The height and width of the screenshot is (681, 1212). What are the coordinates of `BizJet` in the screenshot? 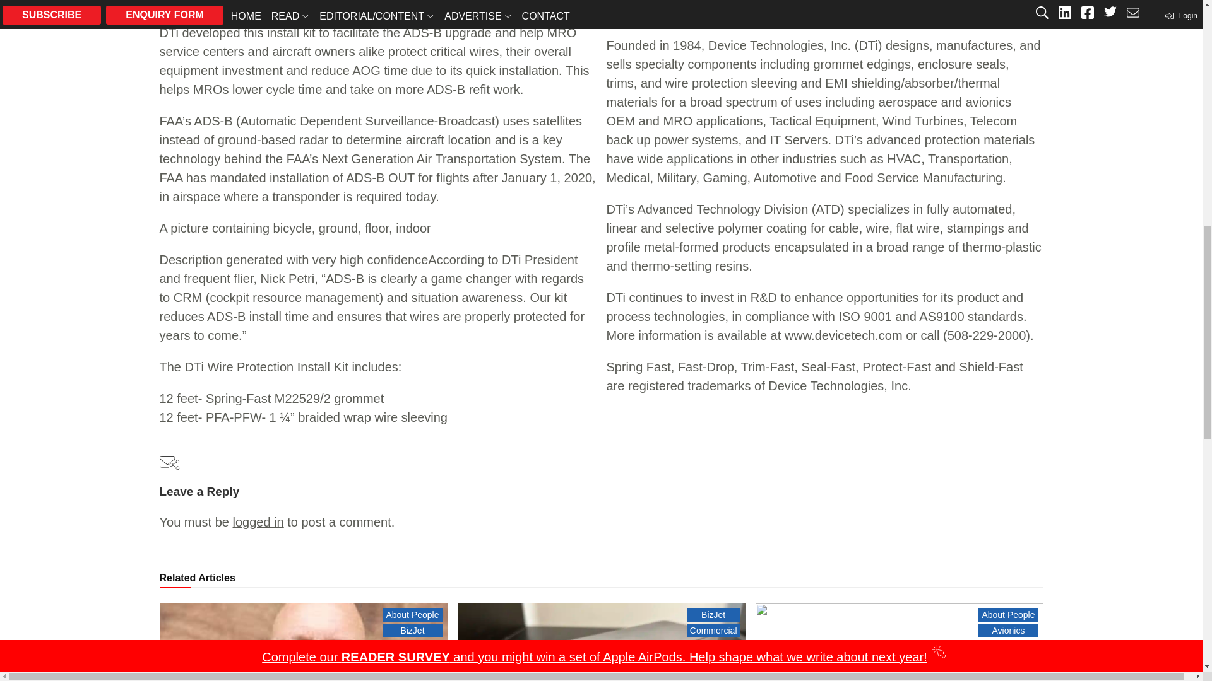 It's located at (412, 631).